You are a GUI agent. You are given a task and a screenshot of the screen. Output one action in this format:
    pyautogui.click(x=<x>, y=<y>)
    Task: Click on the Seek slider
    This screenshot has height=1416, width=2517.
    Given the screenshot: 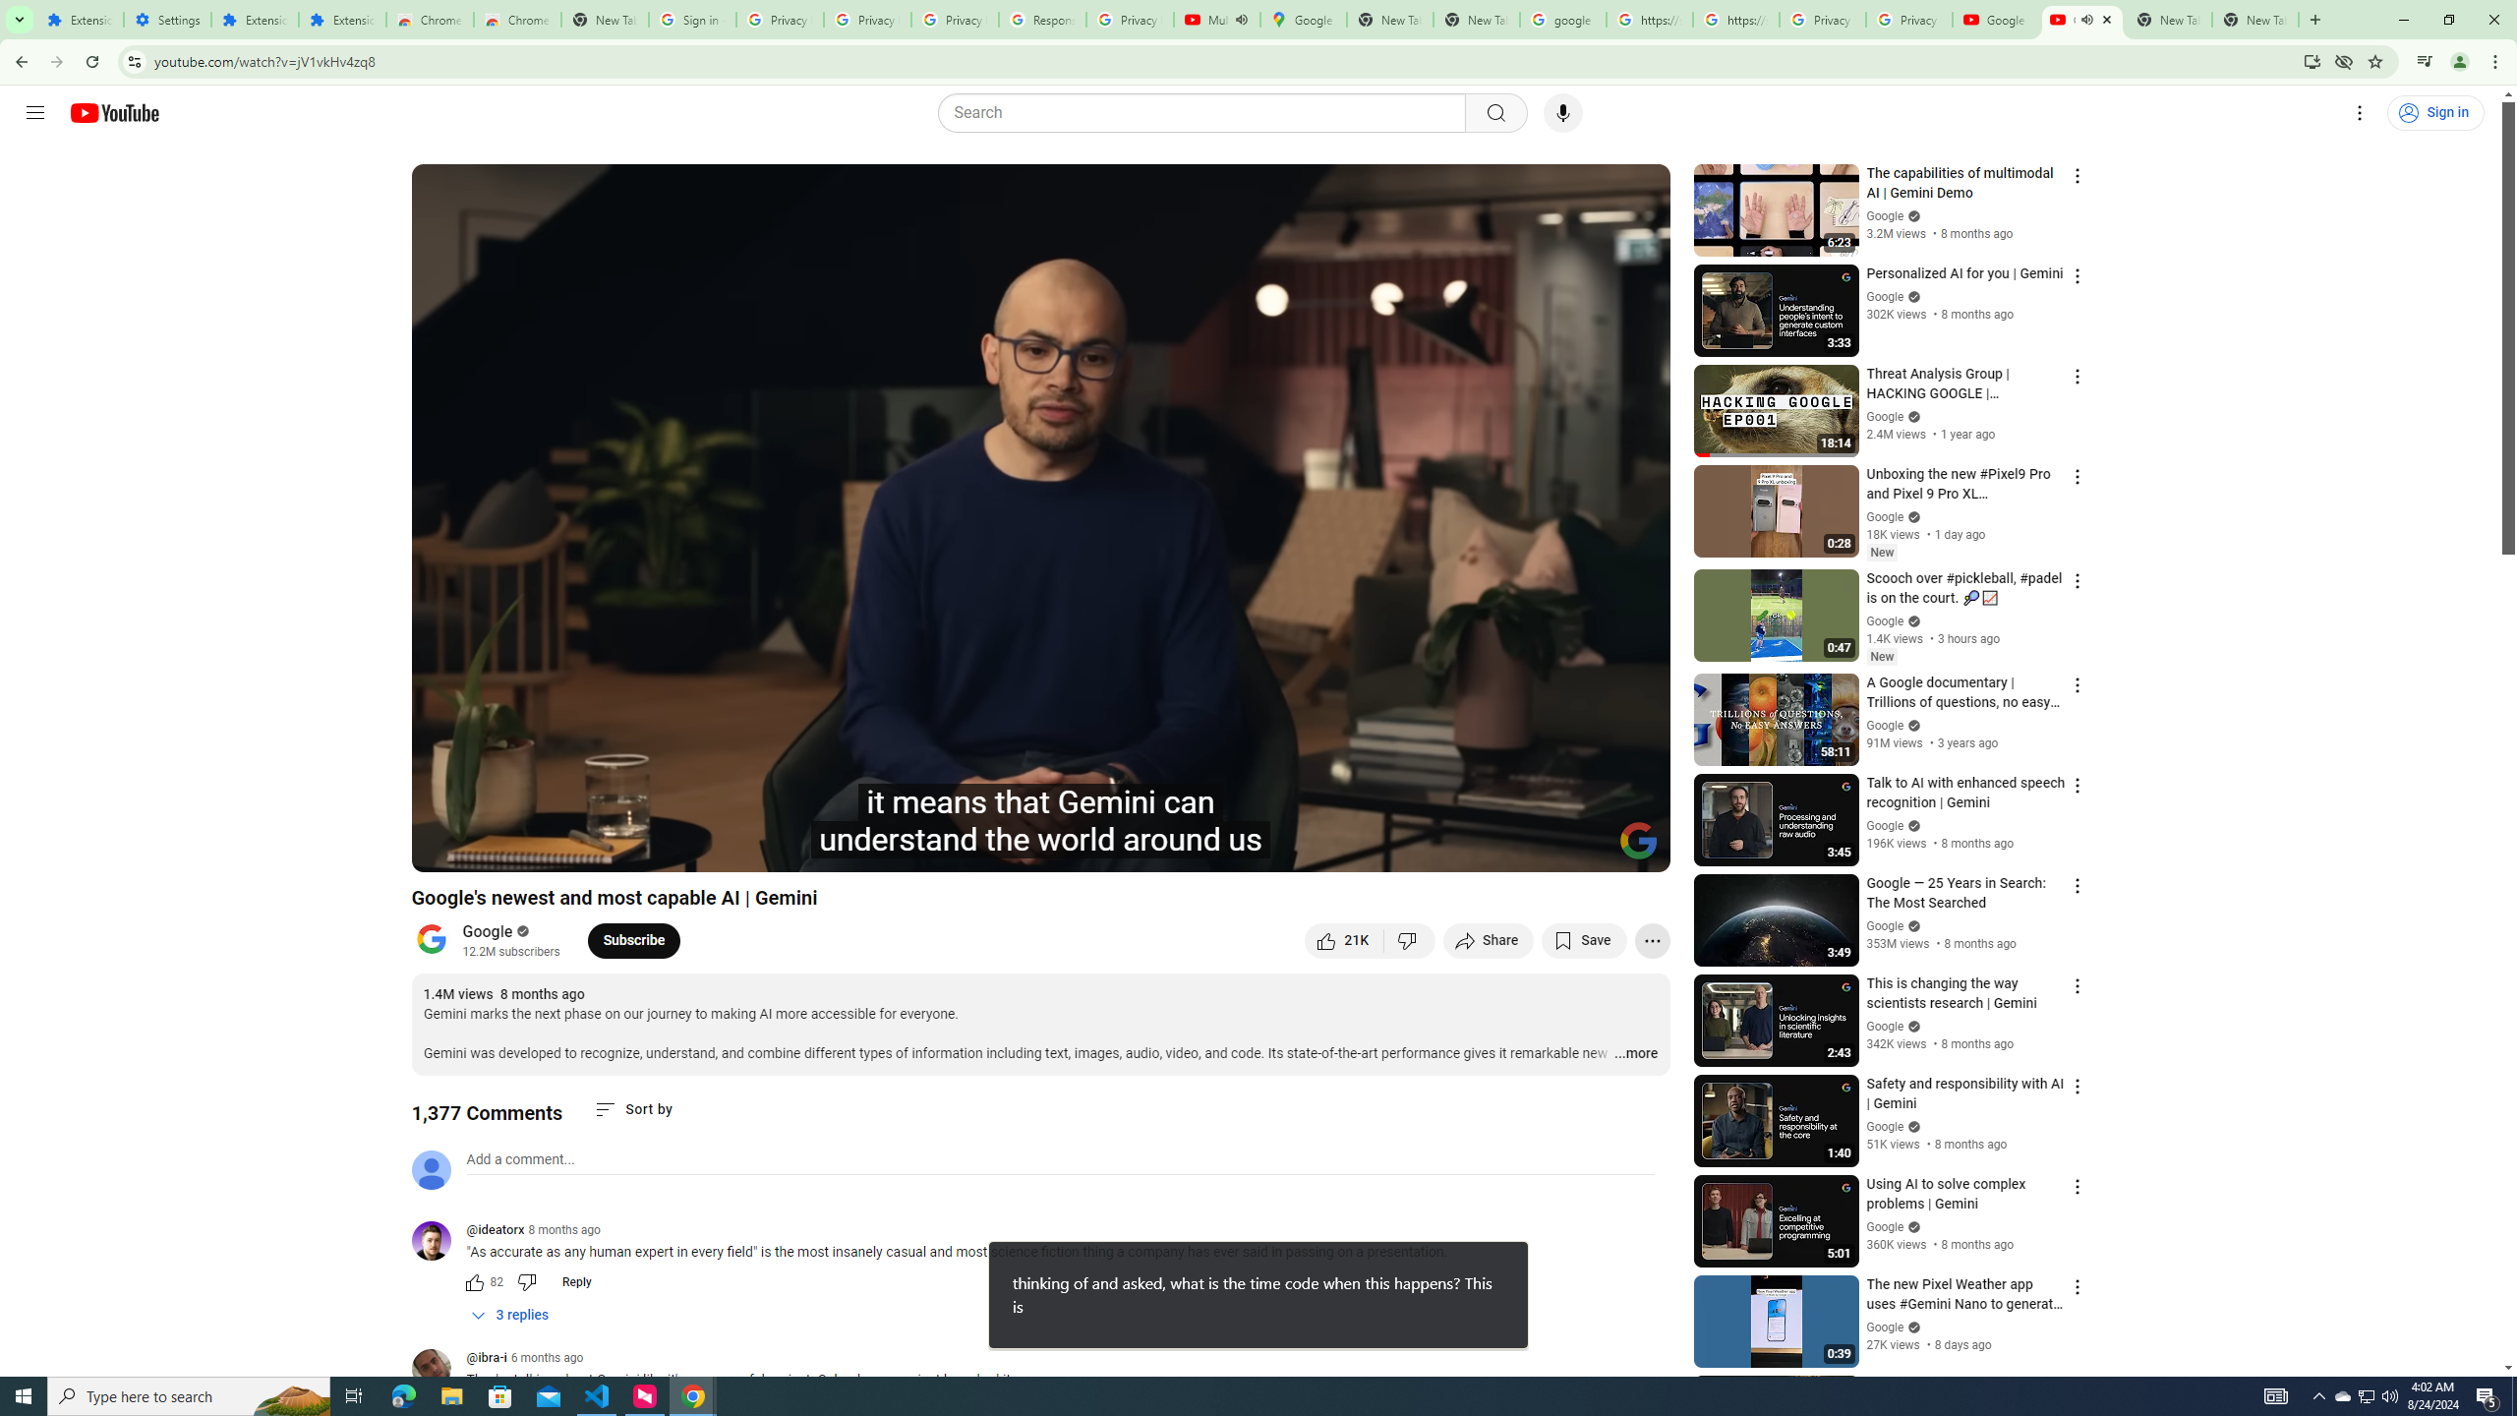 What is the action you would take?
    pyautogui.click(x=1040, y=823)
    